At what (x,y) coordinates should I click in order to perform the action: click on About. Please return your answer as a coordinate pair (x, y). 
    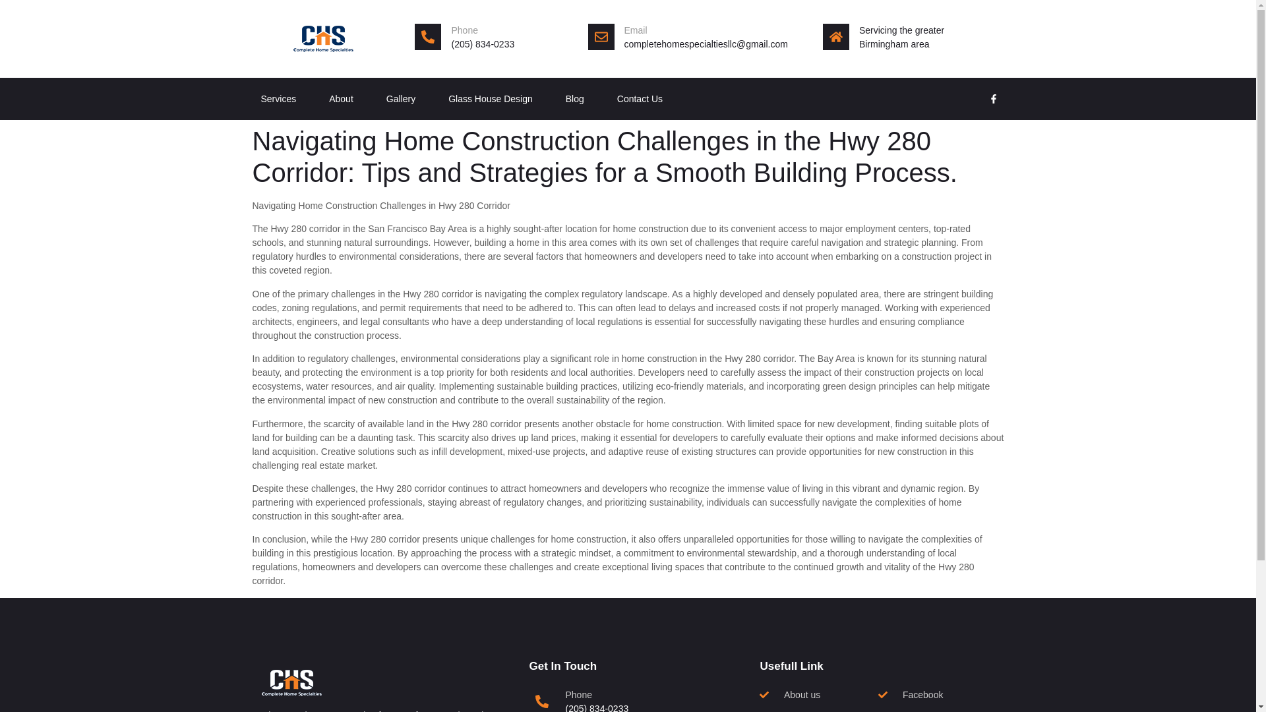
    Looking at the image, I should click on (341, 99).